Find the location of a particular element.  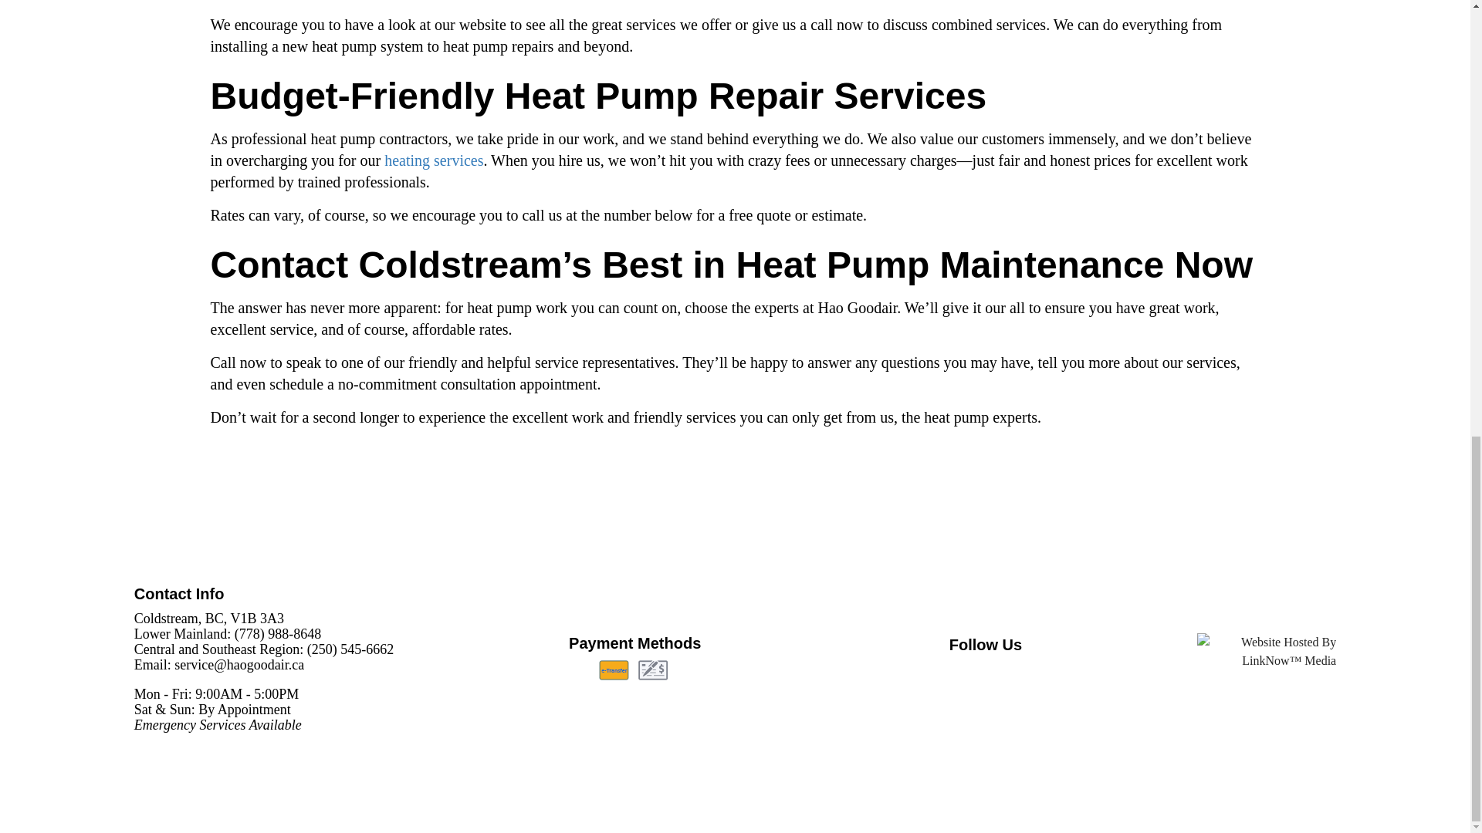

Check is located at coordinates (653, 670).